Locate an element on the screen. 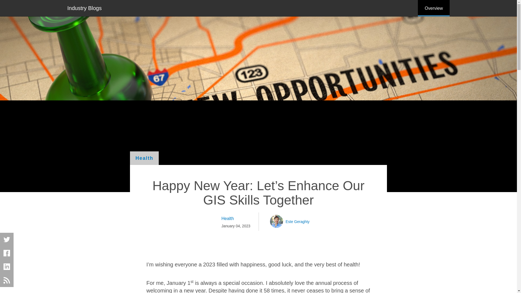 The width and height of the screenshot is (521, 293). Overview is located at coordinates (434, 8).